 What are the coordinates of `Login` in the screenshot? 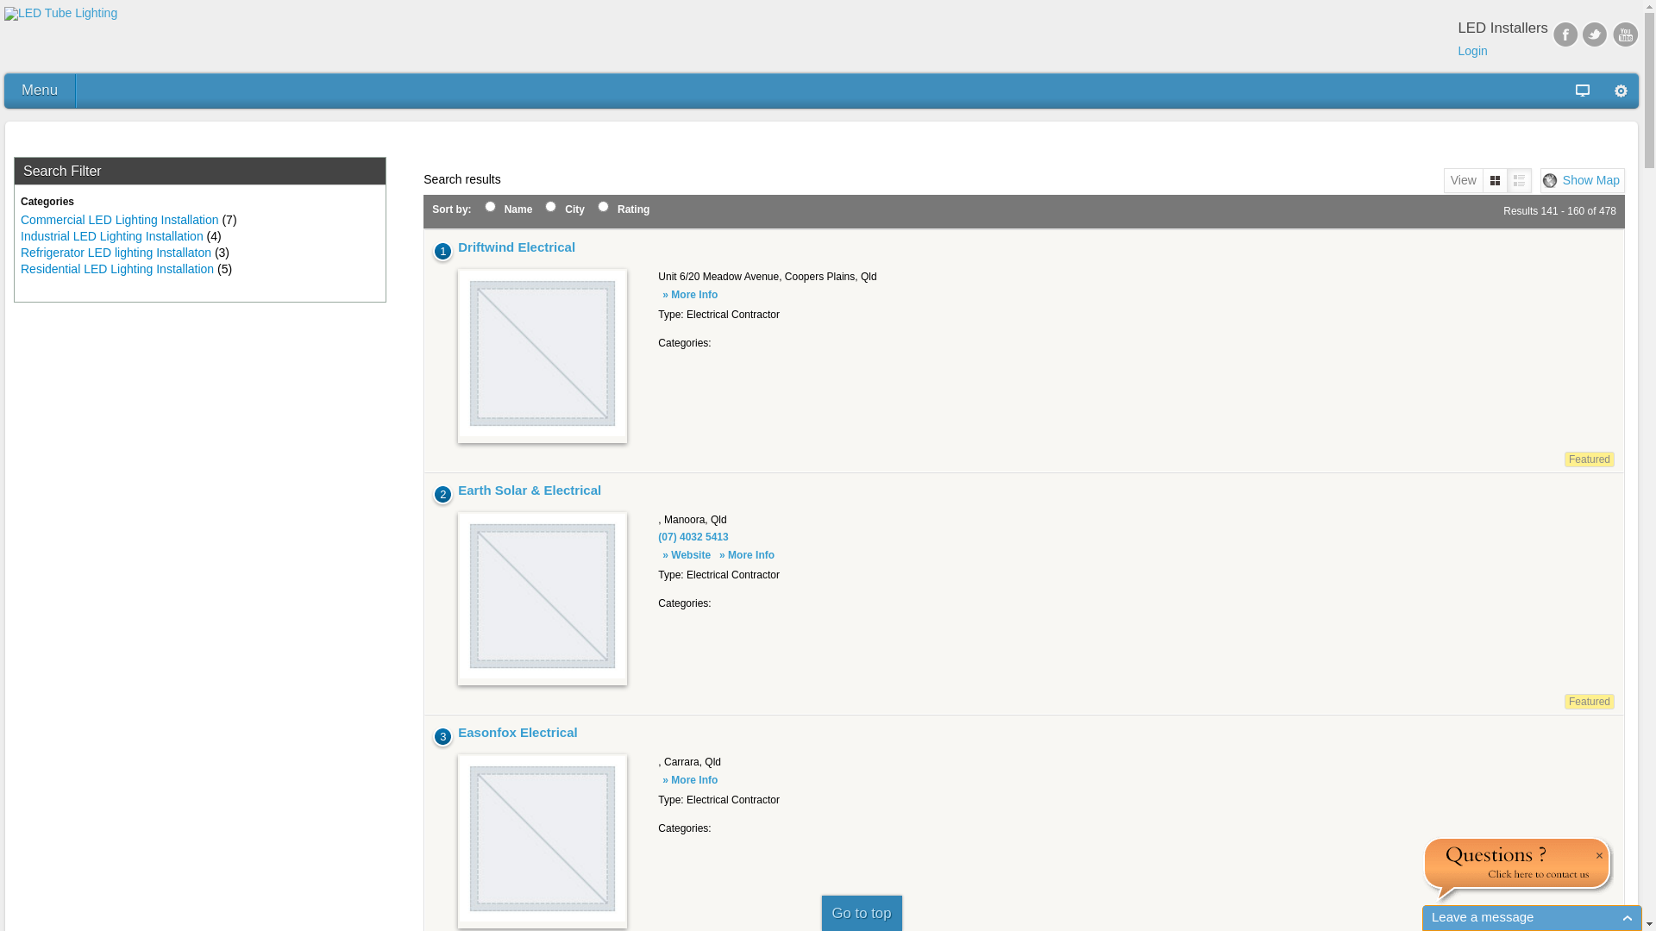 It's located at (1473, 51).